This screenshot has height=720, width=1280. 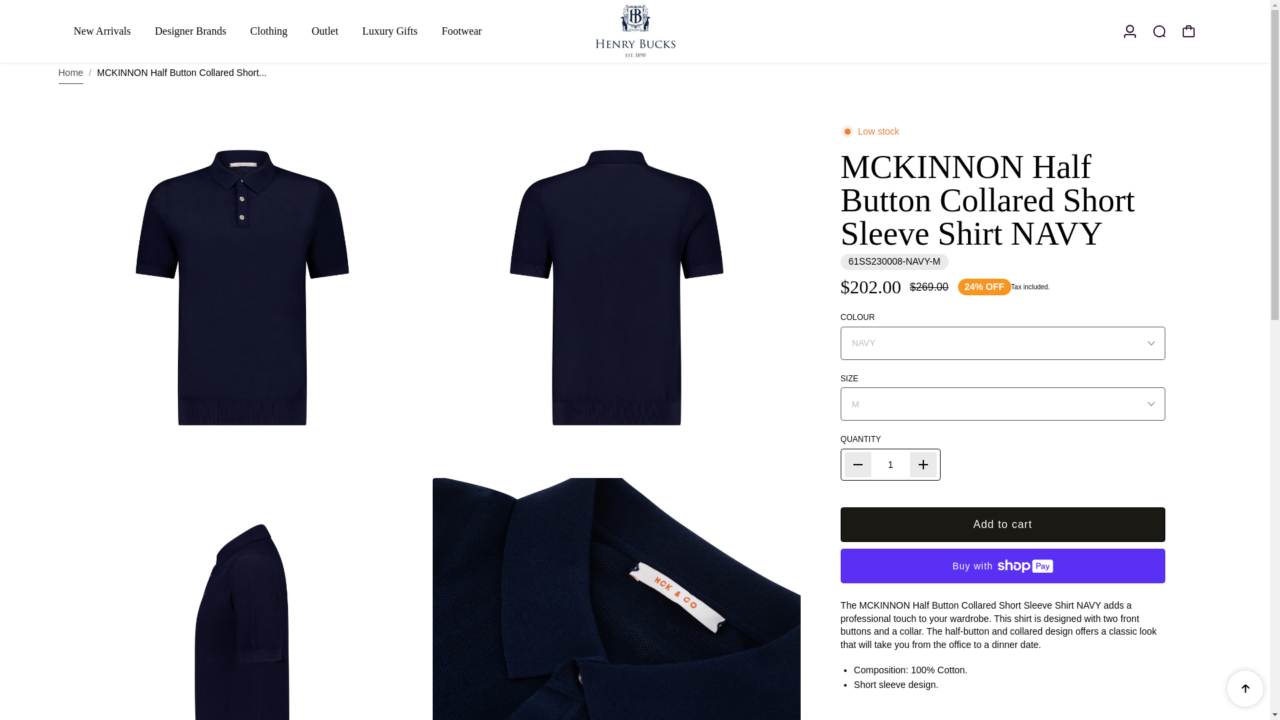 I want to click on Home, so click(x=71, y=73).